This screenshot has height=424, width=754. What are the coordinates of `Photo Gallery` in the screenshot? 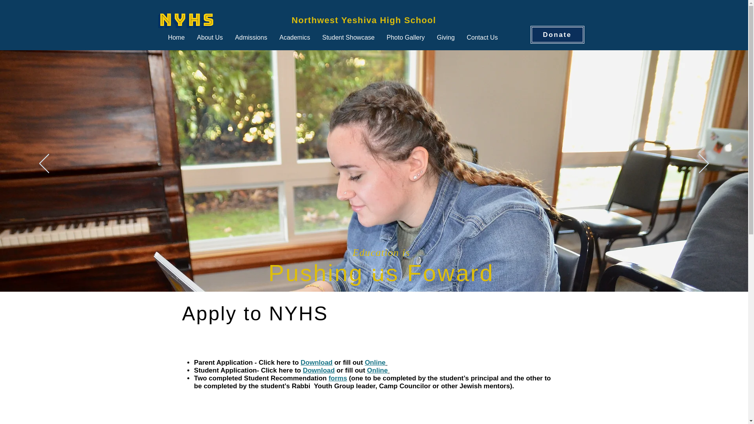 It's located at (405, 37).